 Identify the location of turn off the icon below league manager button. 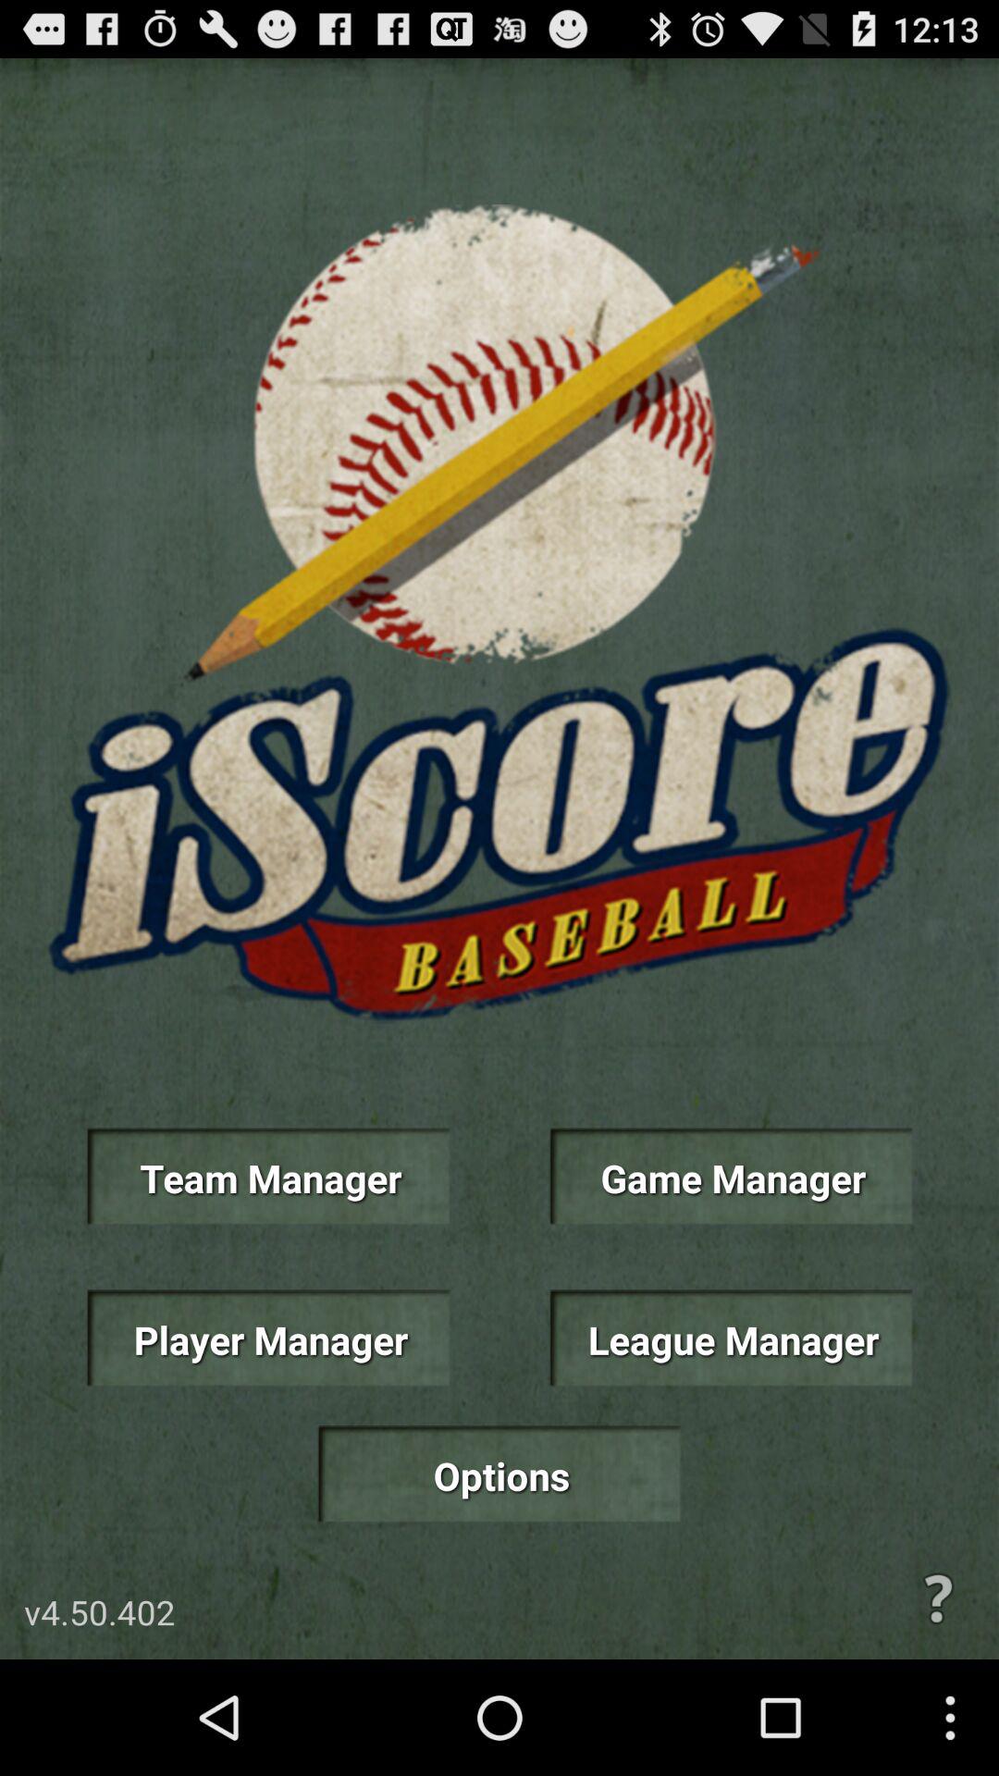
(938, 1598).